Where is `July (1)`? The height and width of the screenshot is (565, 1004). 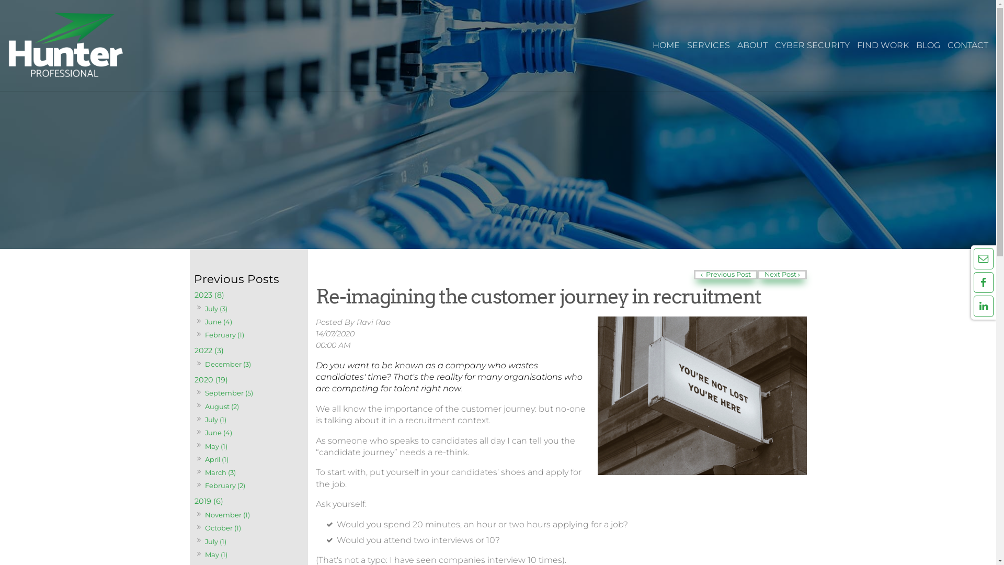 July (1) is located at coordinates (215, 541).